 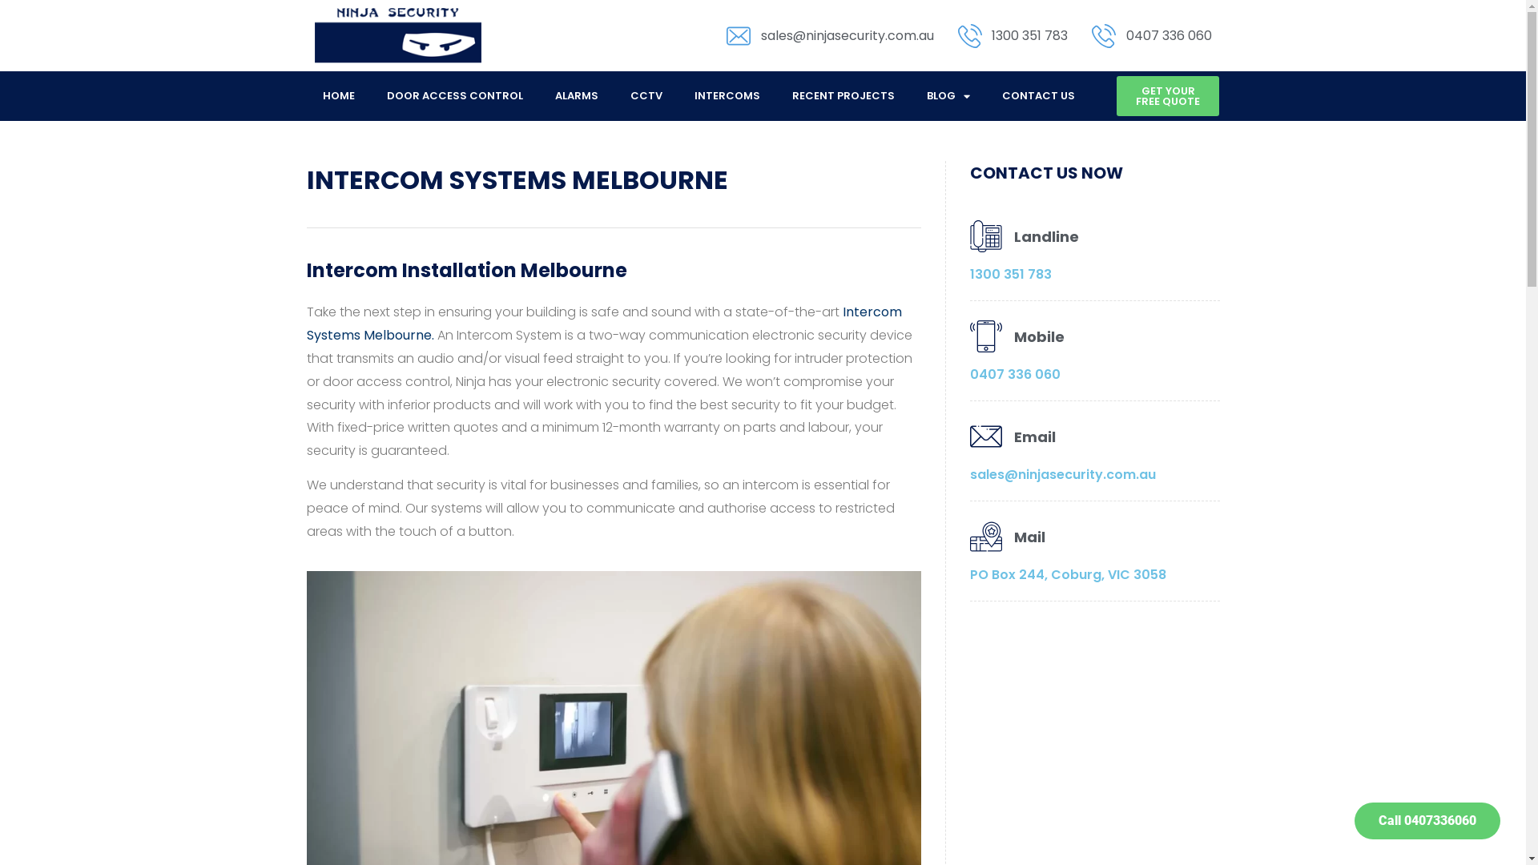 What do you see at coordinates (1427, 821) in the screenshot?
I see `Call 0407336060` at bounding box center [1427, 821].